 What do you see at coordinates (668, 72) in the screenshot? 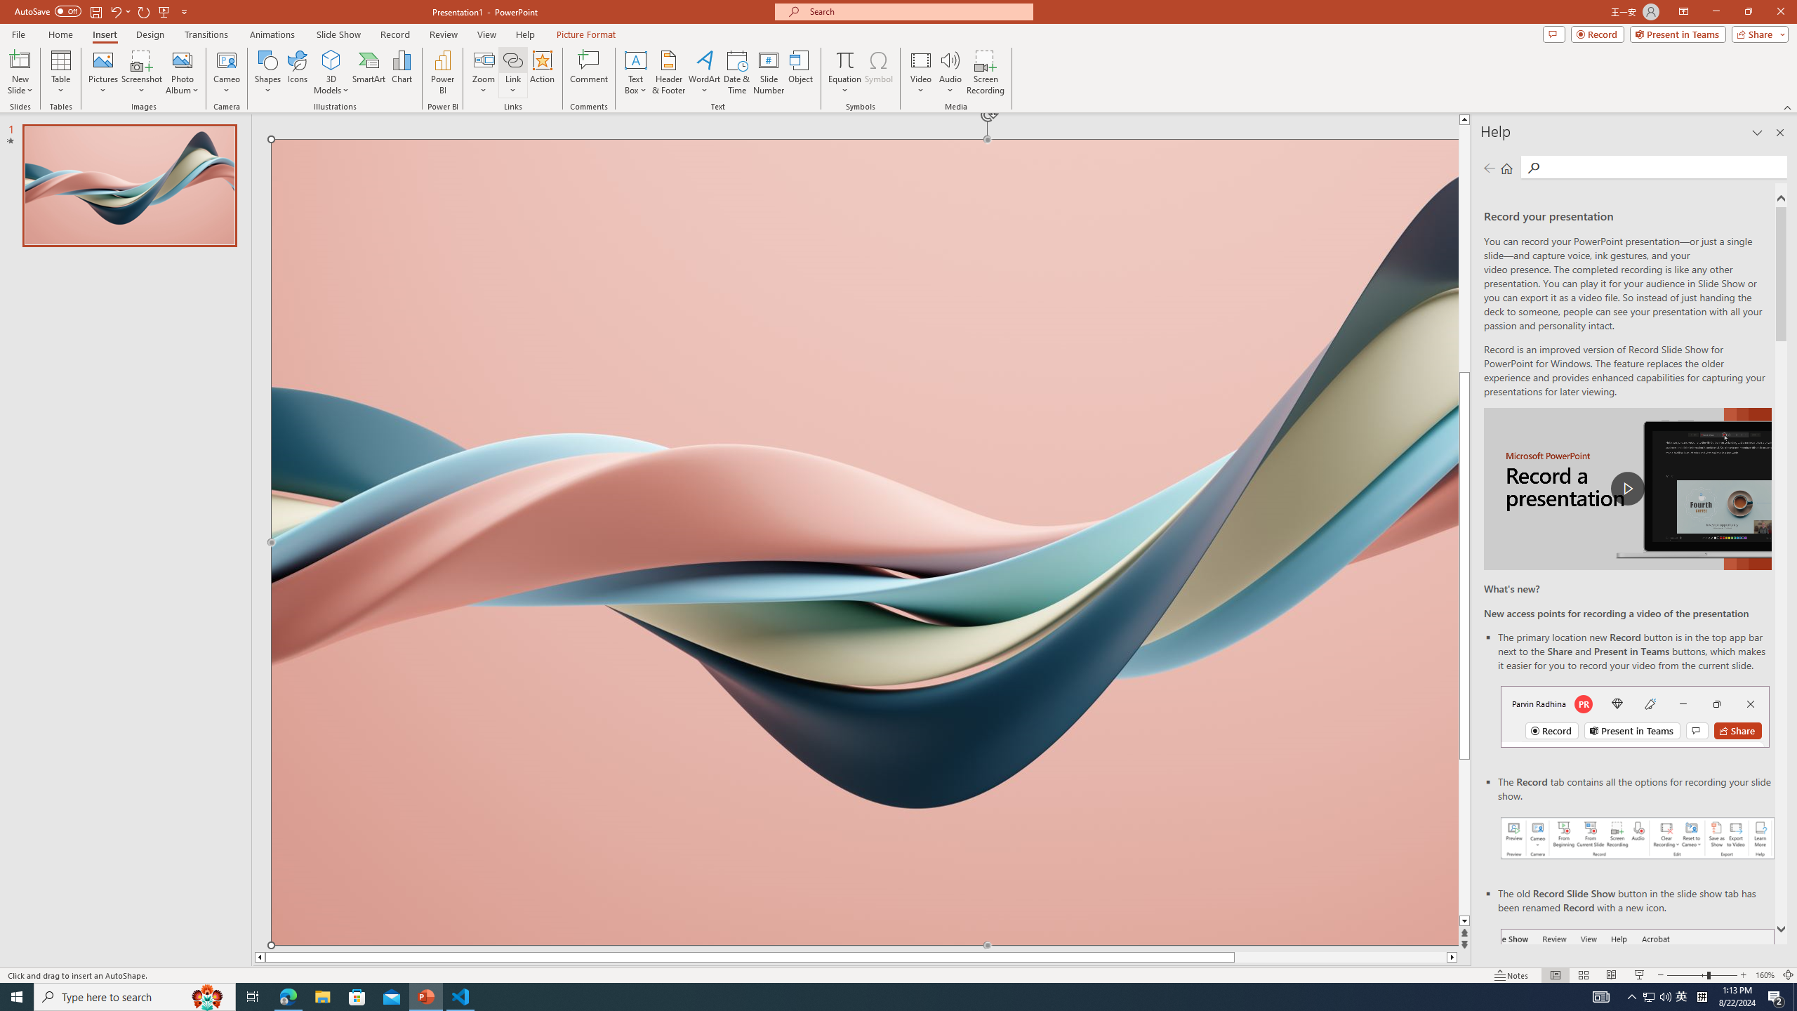
I see `Header & Footer...` at bounding box center [668, 72].